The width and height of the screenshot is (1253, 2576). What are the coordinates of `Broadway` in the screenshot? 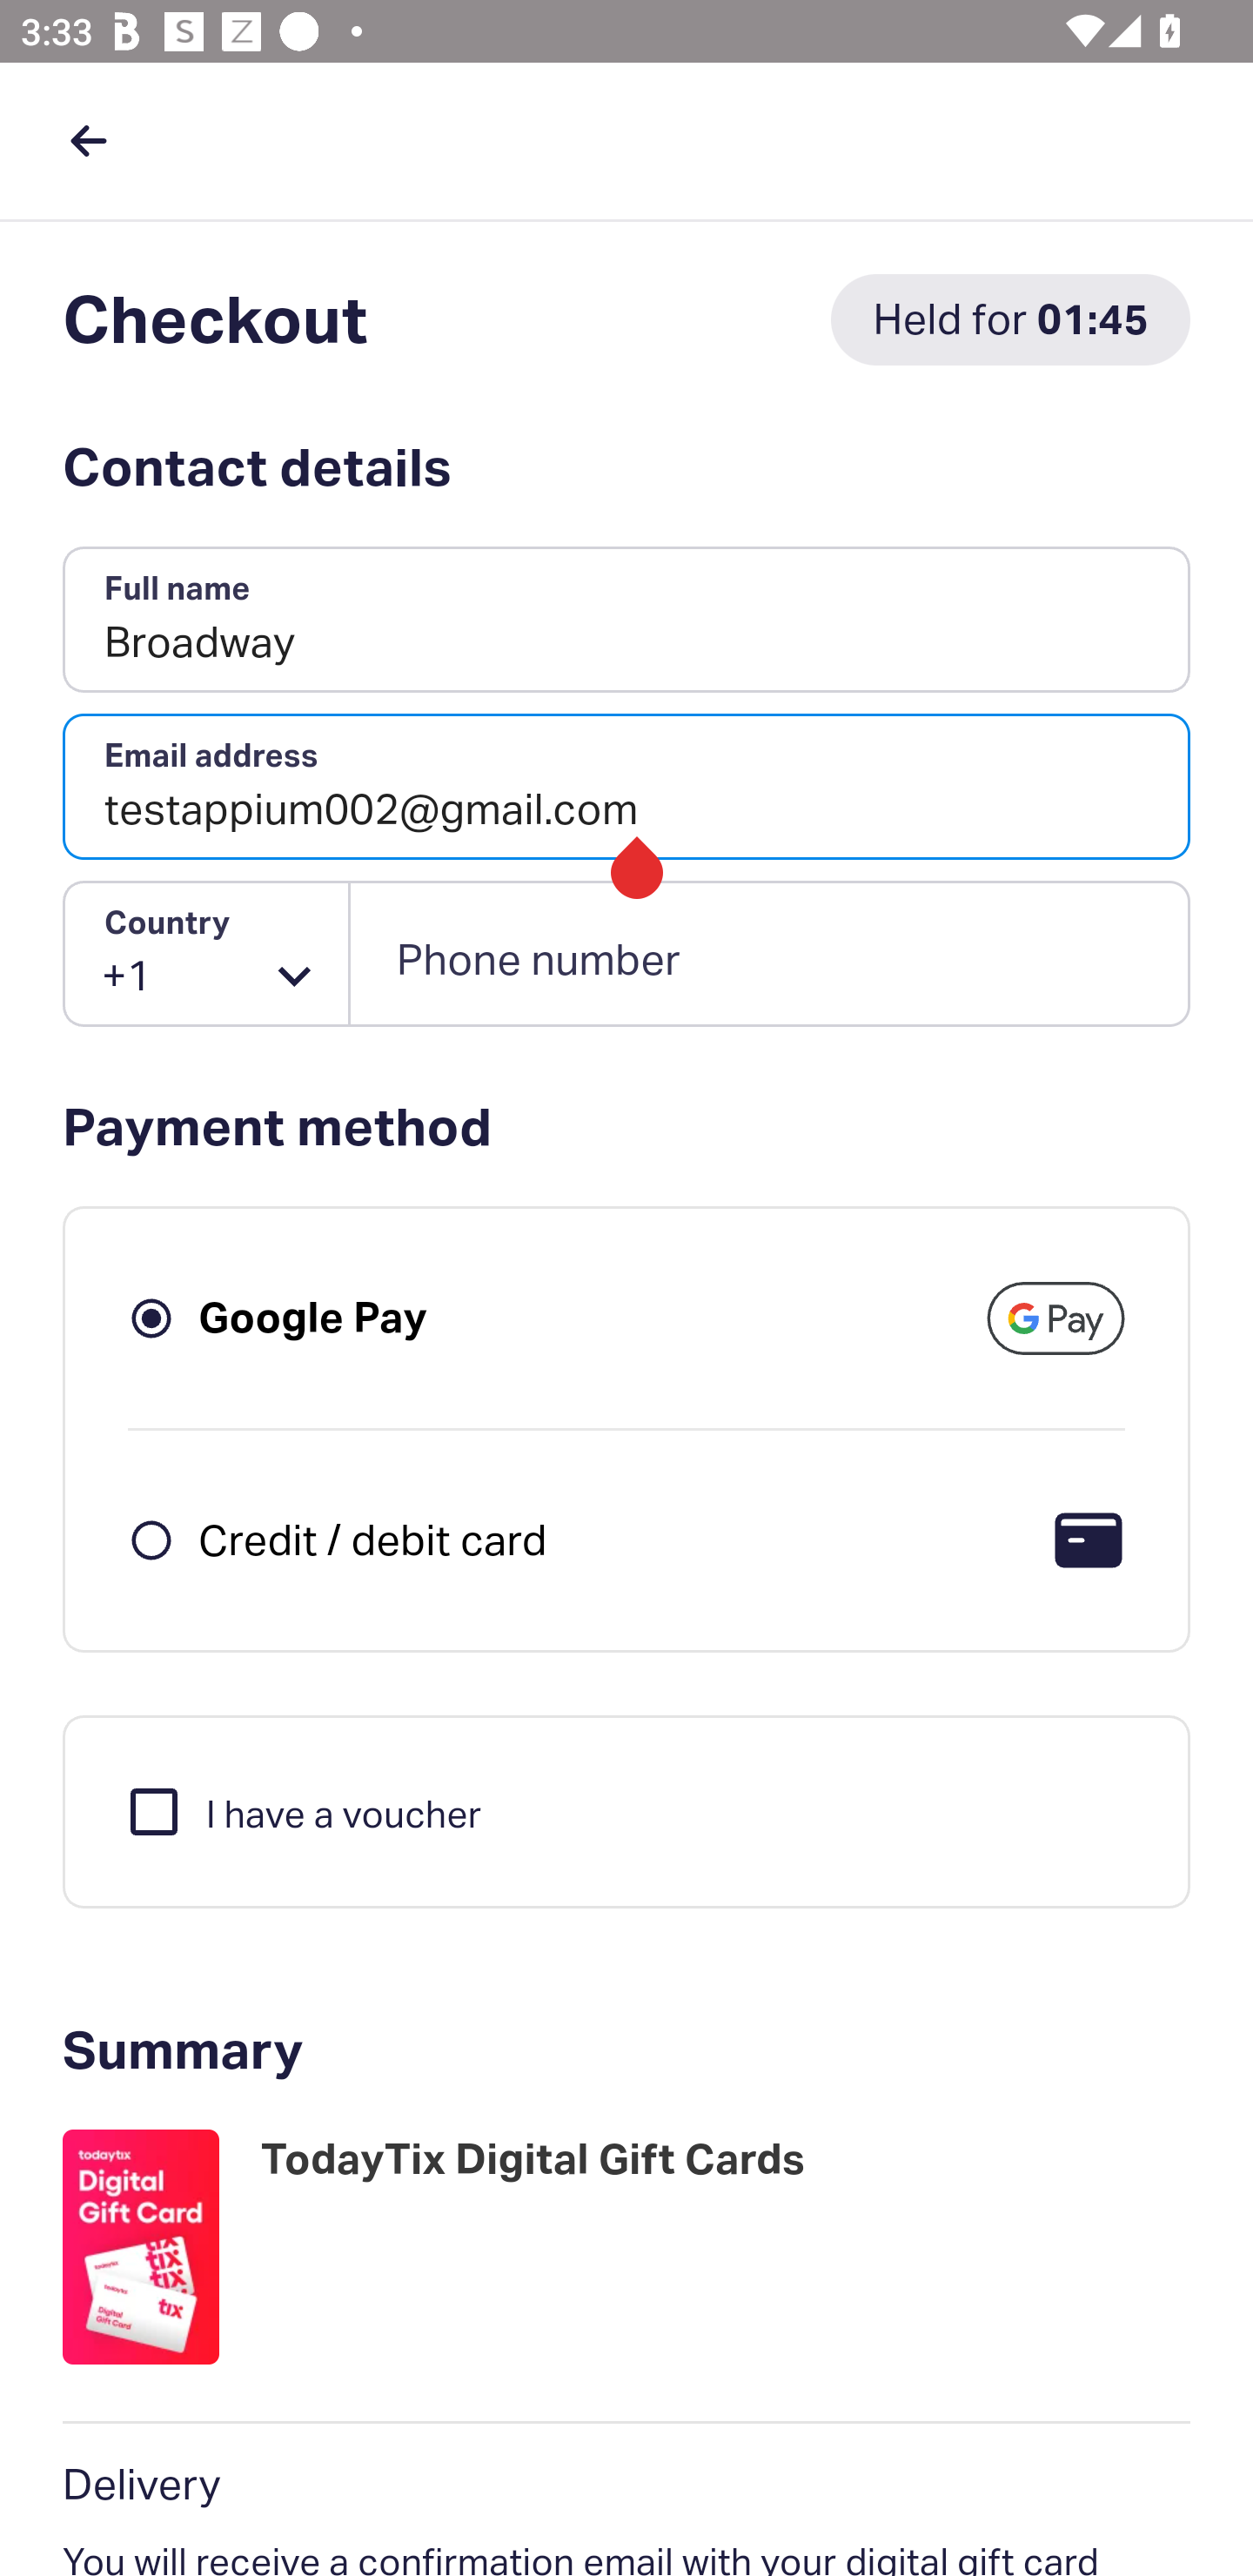 It's located at (626, 621).